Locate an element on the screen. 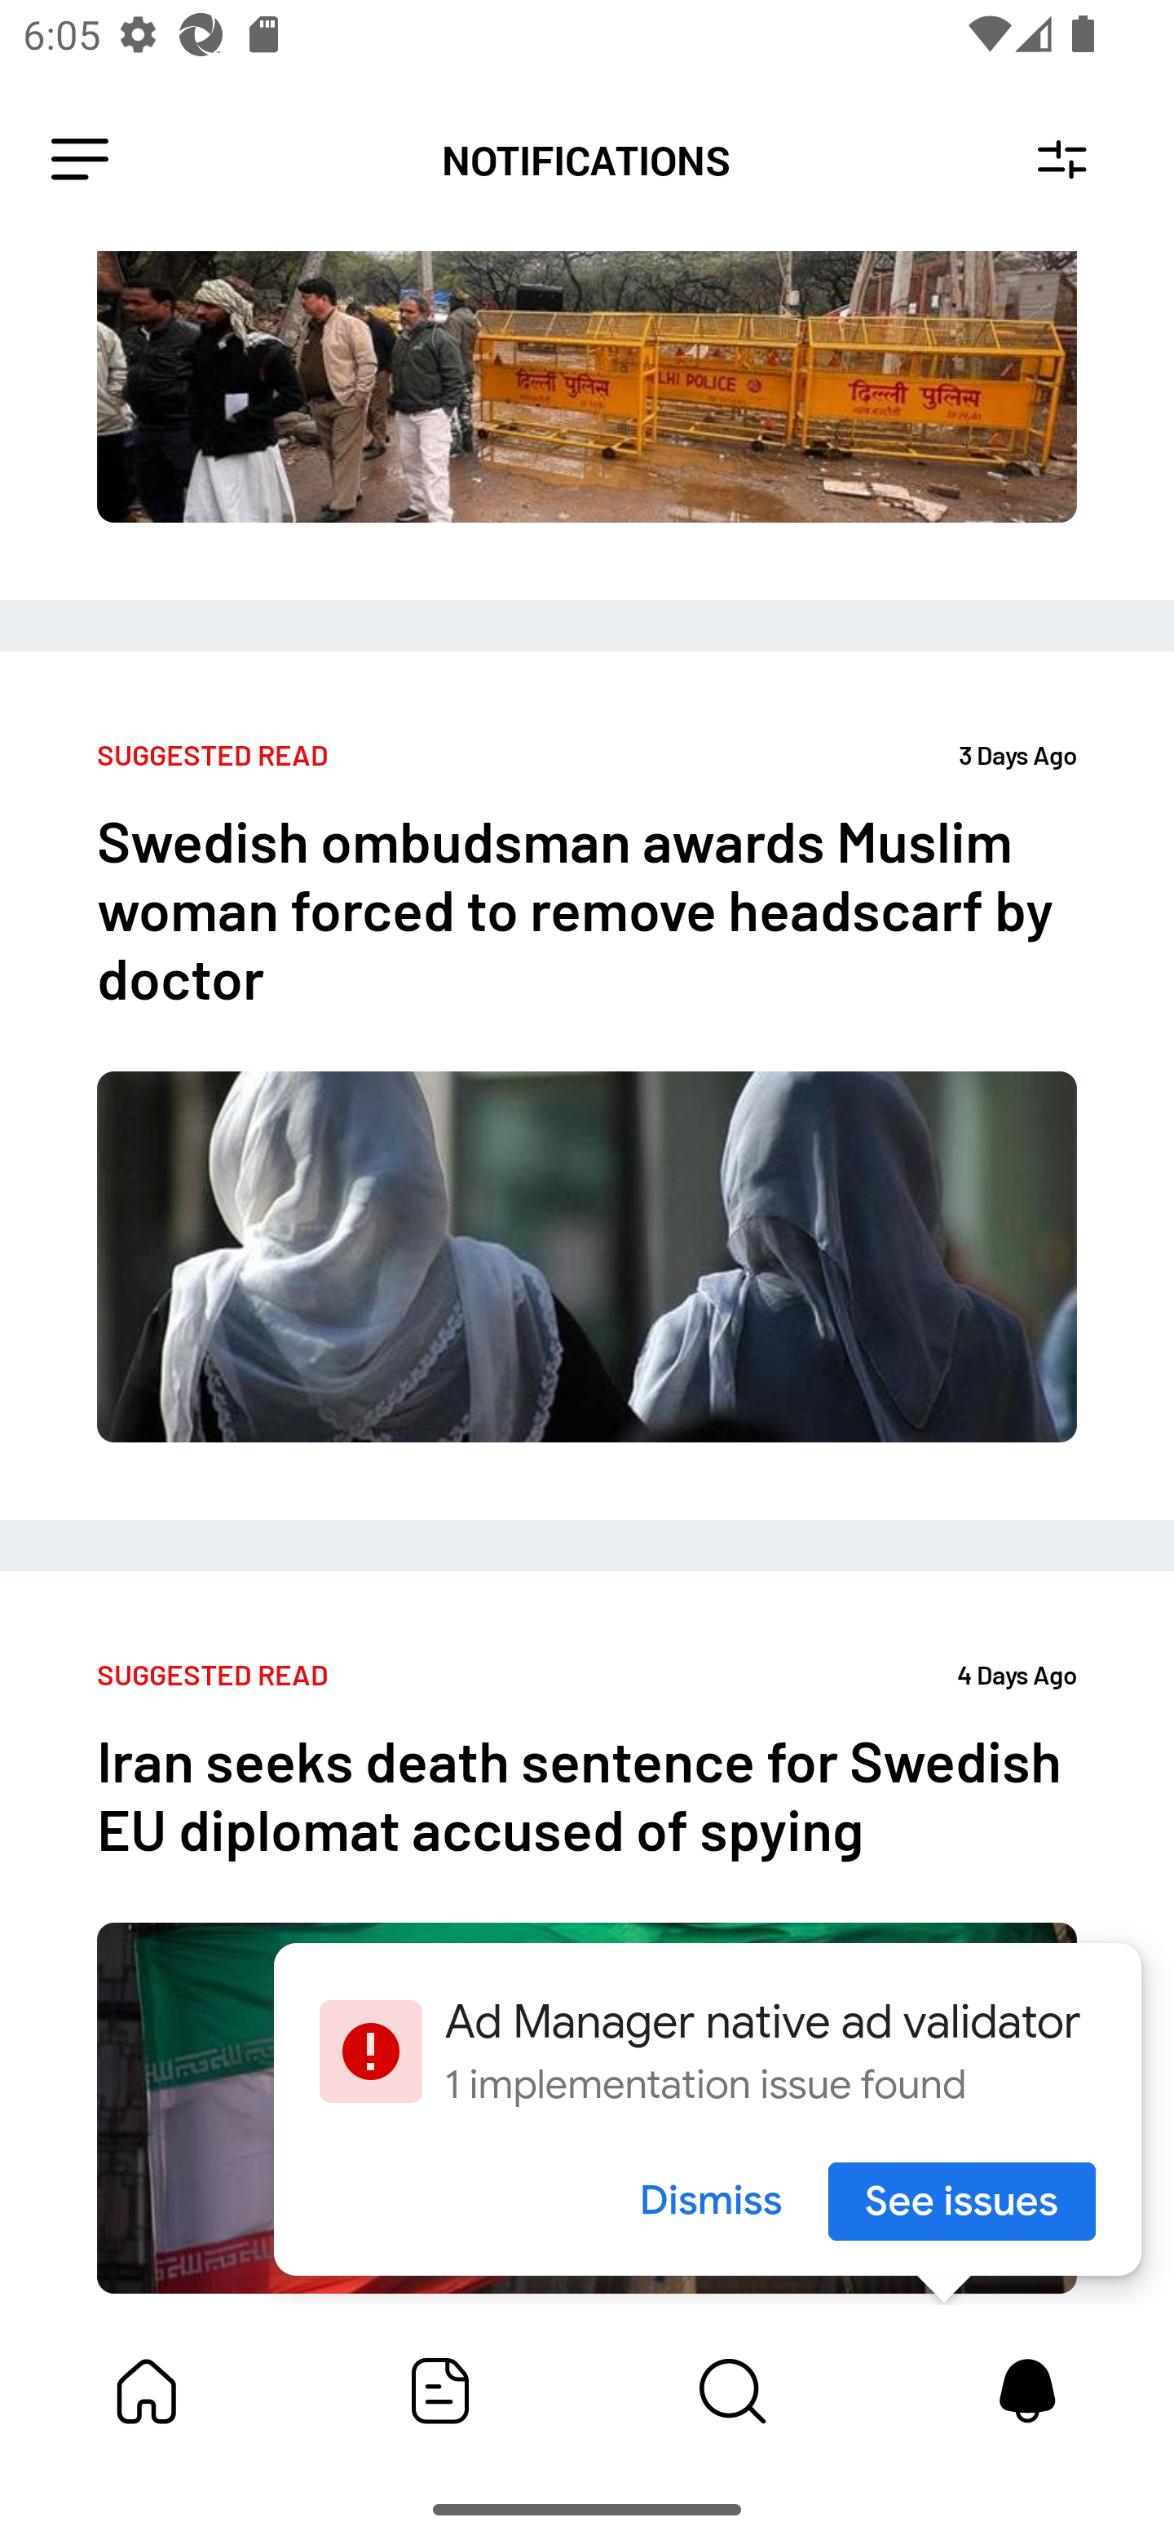 Image resolution: width=1174 pixels, height=2544 pixels. Notification Settings is located at coordinates (1061, 160).